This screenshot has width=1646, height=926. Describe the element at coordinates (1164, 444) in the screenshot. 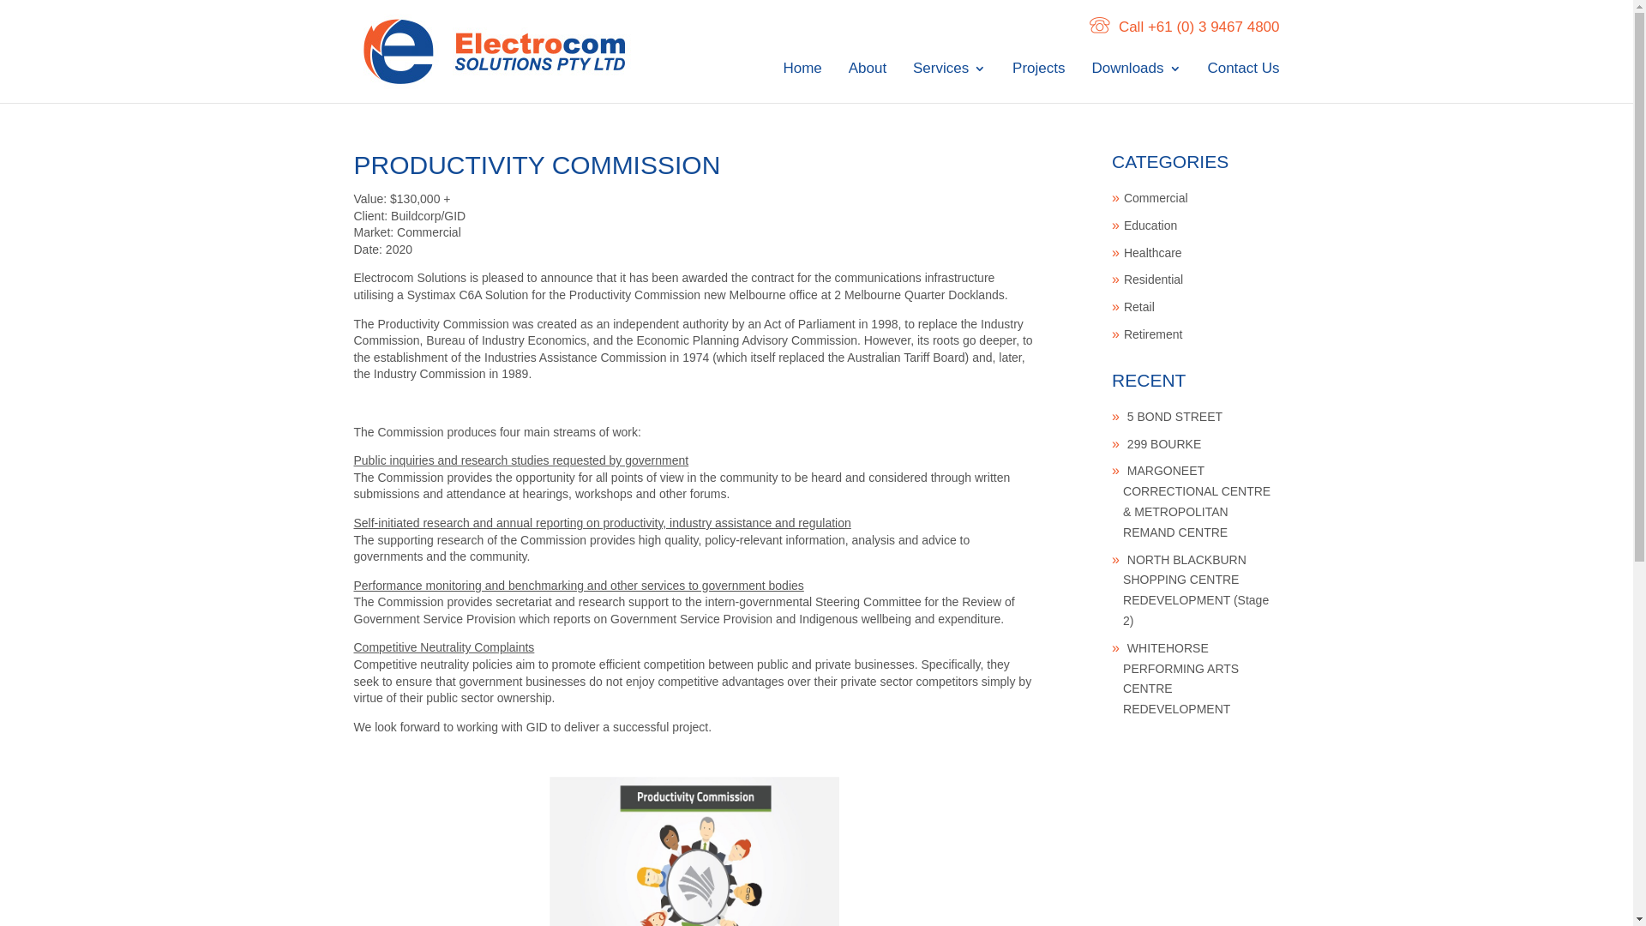

I see `299 BOURKE` at that location.